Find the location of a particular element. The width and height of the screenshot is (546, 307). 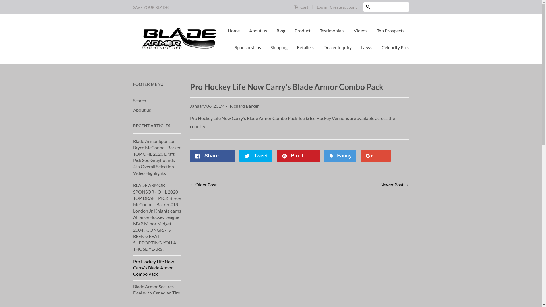

Search is located at coordinates (368, 7).